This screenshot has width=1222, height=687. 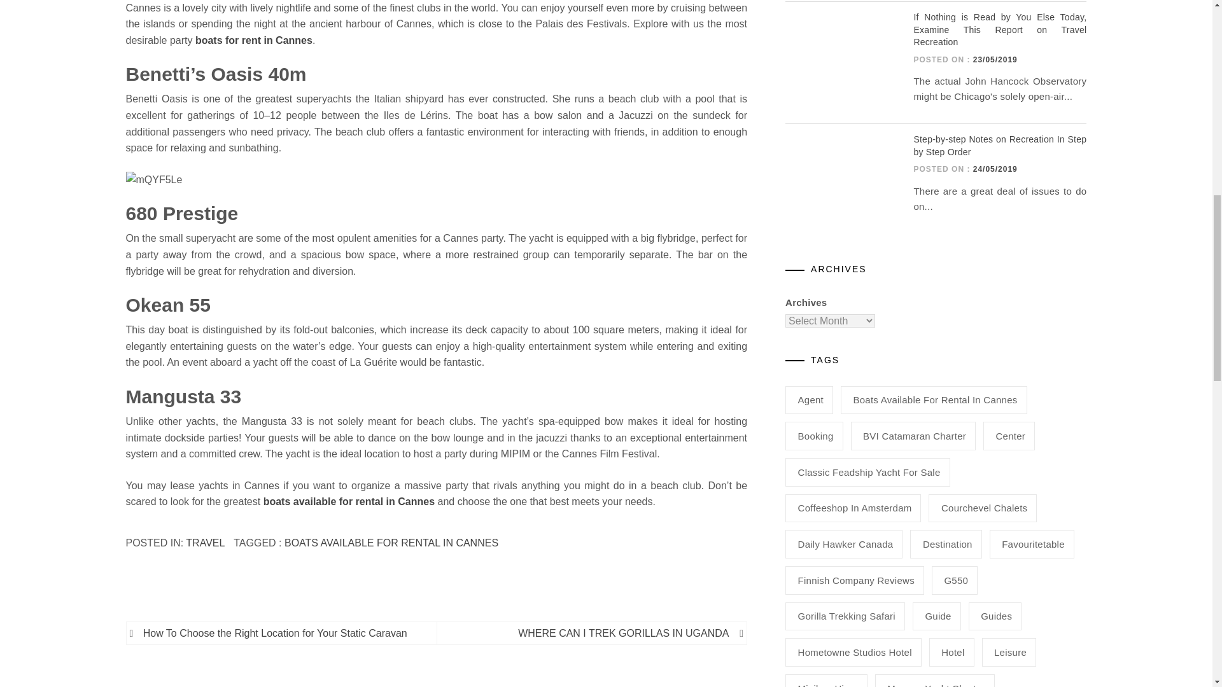 What do you see at coordinates (254, 41) in the screenshot?
I see `boats for rent in Cannes` at bounding box center [254, 41].